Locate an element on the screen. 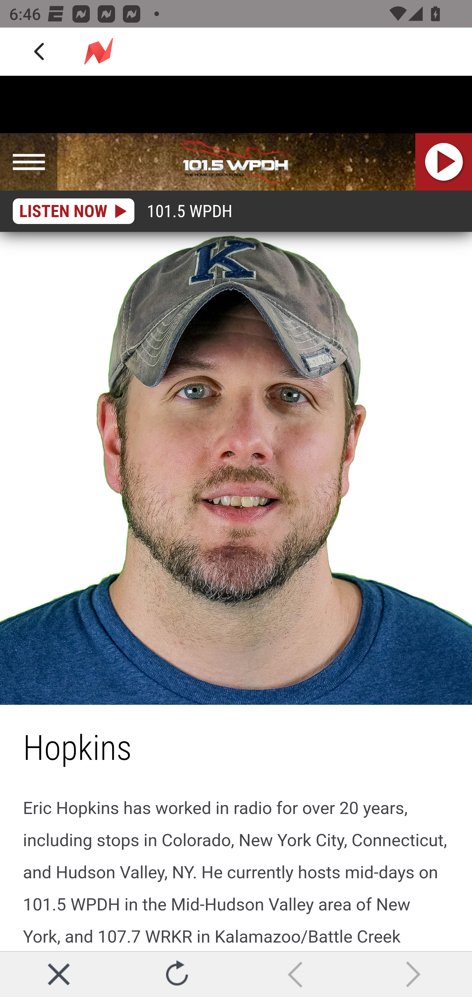 The width and height of the screenshot is (472, 997). 101.5 WPDH is located at coordinates (236, 162).